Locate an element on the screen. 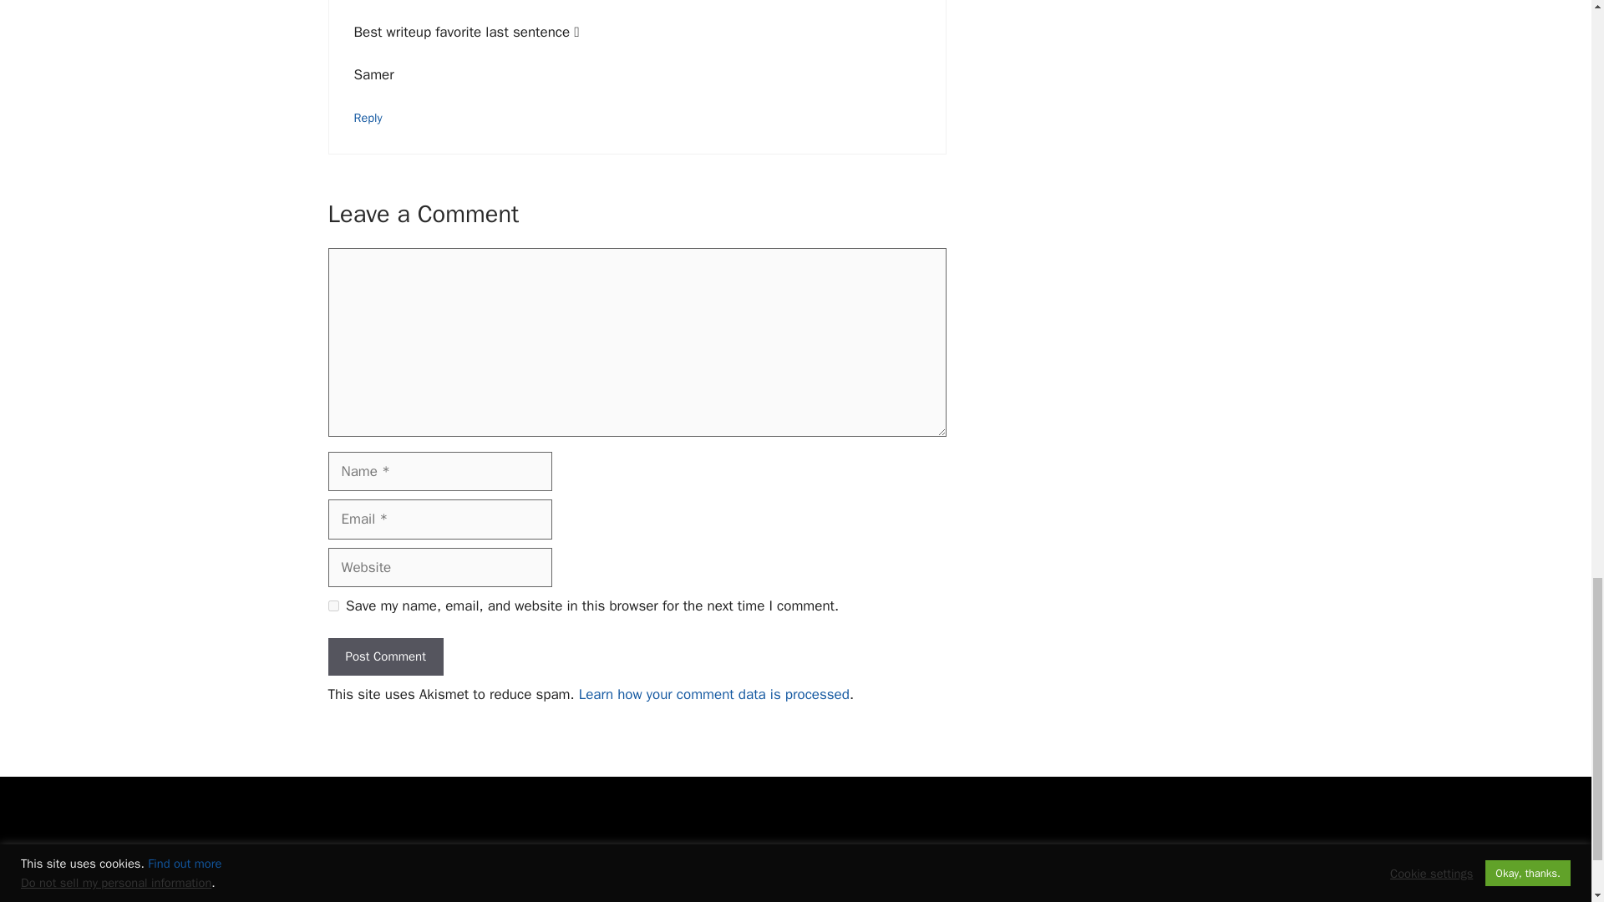 The width and height of the screenshot is (1604, 902). Learn how your comment data is processed is located at coordinates (714, 694).